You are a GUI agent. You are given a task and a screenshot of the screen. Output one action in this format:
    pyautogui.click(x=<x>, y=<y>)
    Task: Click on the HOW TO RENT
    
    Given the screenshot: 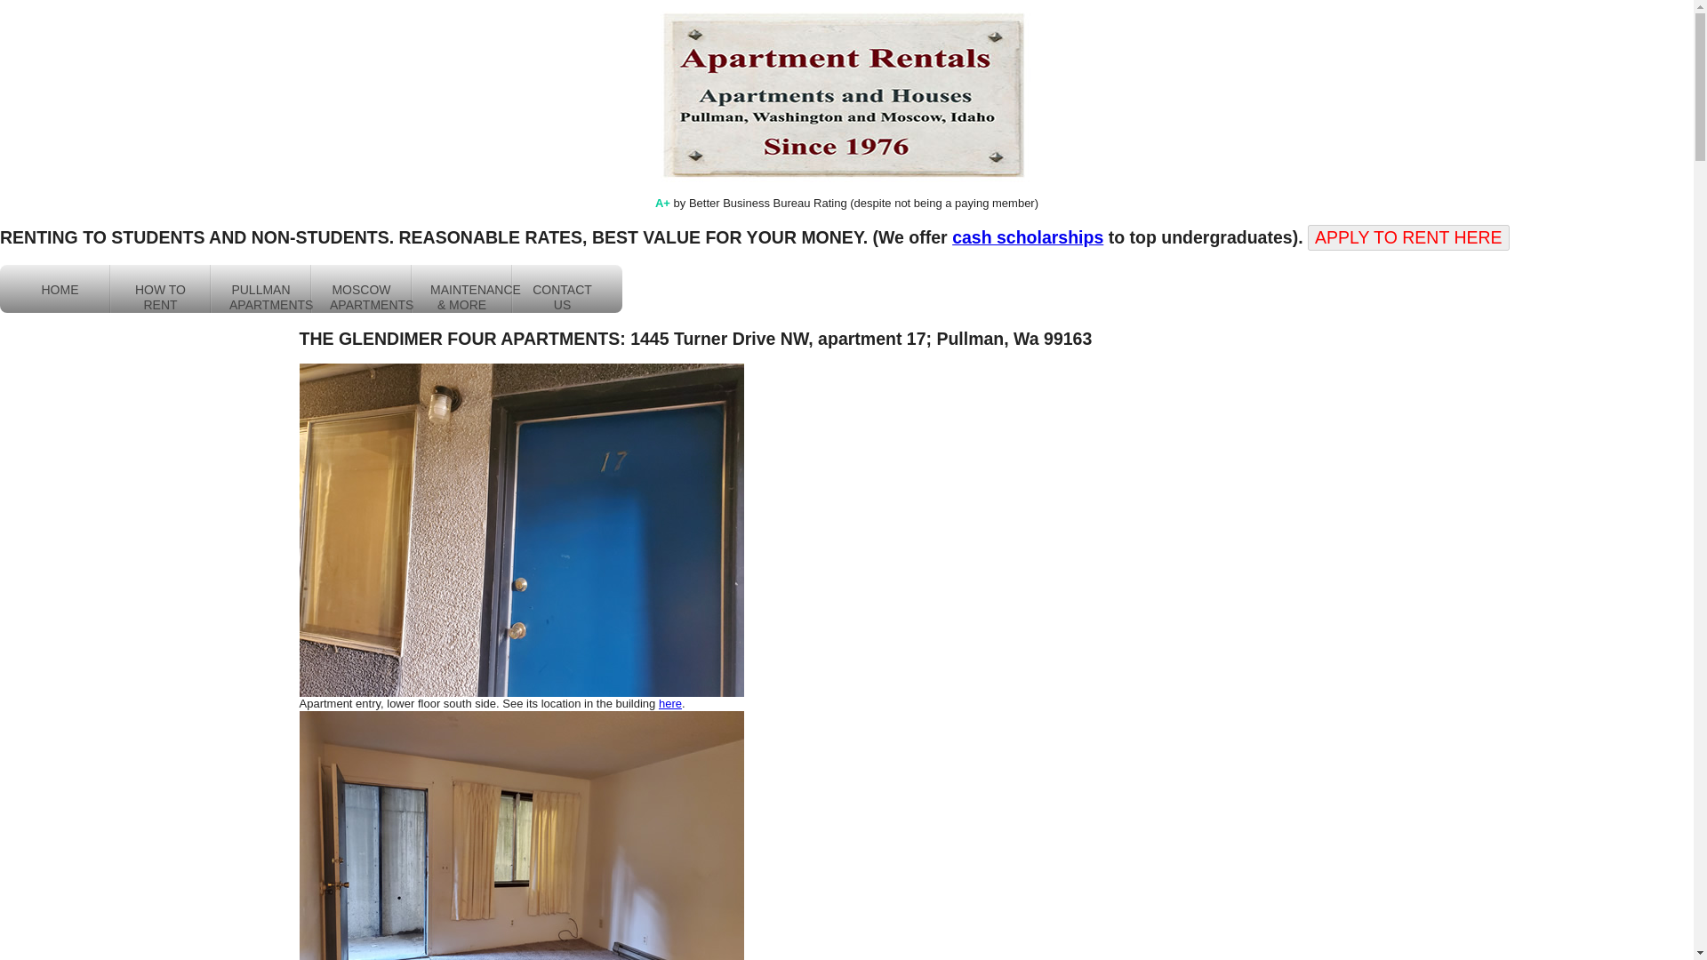 What is the action you would take?
    pyautogui.click(x=160, y=289)
    